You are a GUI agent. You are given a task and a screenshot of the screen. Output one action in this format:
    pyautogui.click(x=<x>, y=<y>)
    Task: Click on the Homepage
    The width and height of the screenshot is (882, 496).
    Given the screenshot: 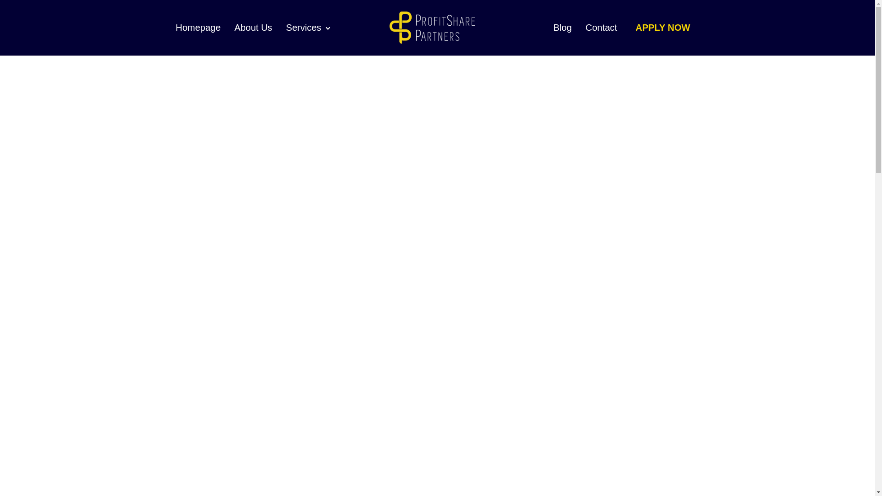 What is the action you would take?
    pyautogui.click(x=198, y=28)
    